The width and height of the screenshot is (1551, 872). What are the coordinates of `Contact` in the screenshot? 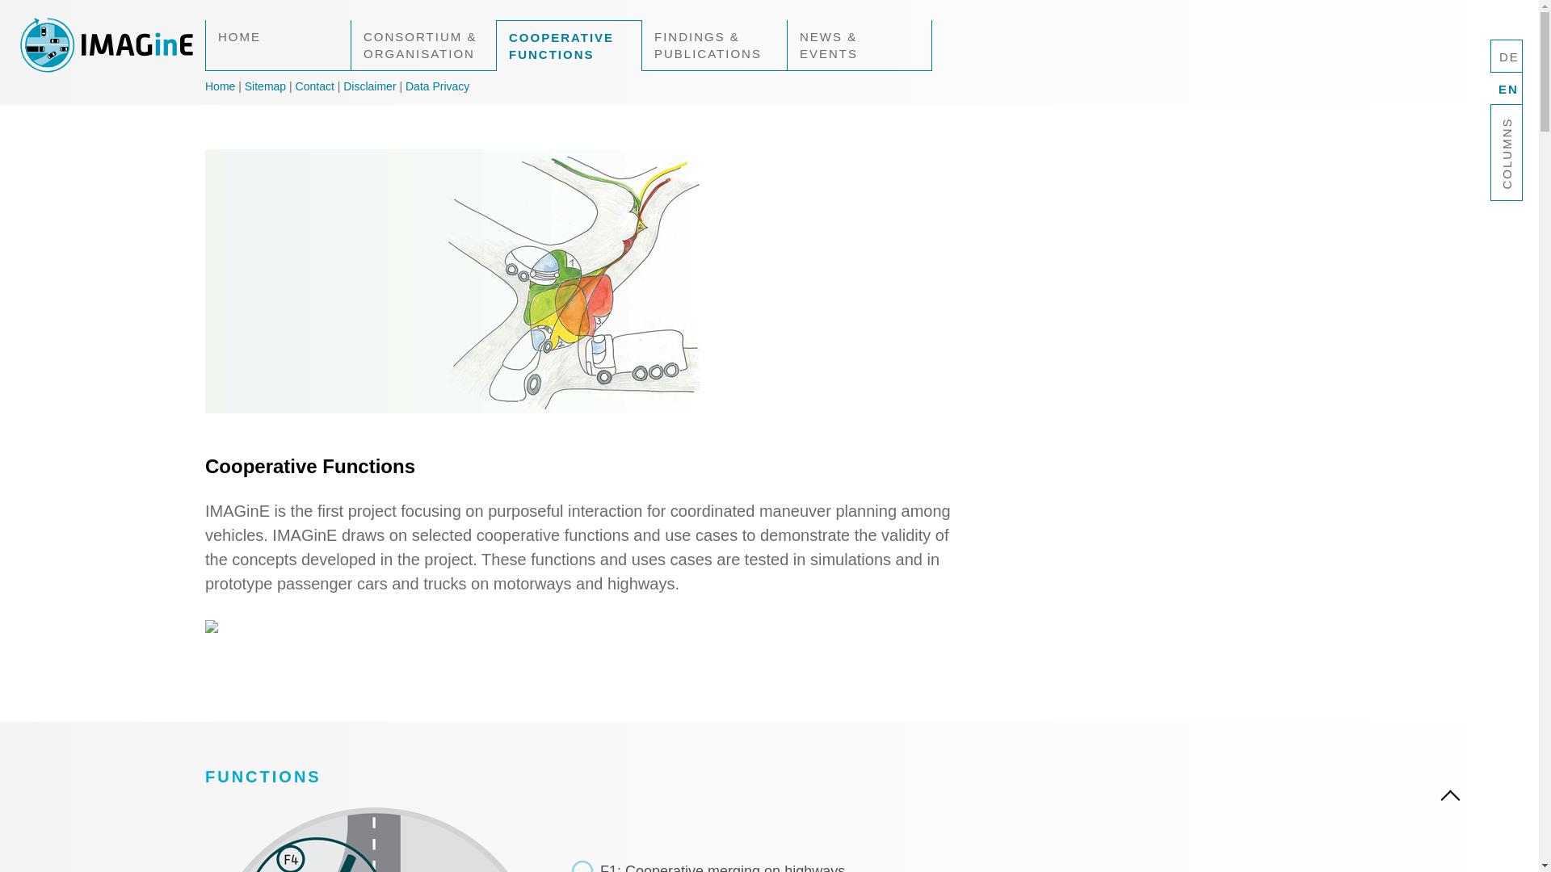 It's located at (315, 86).